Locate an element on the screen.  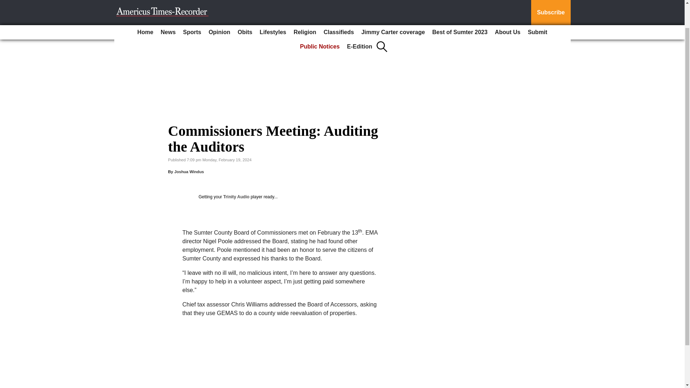
Jimmy Carter coverage is located at coordinates (393, 6).